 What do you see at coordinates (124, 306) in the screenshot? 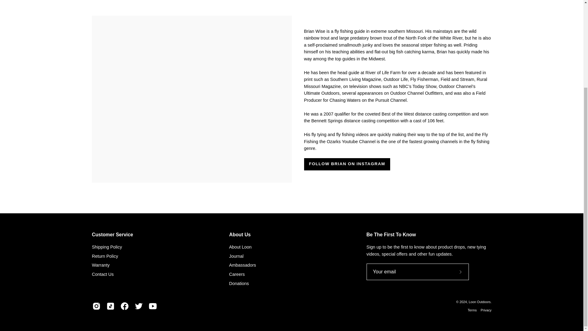
I see `View Loon Outdoors on Facebook` at bounding box center [124, 306].